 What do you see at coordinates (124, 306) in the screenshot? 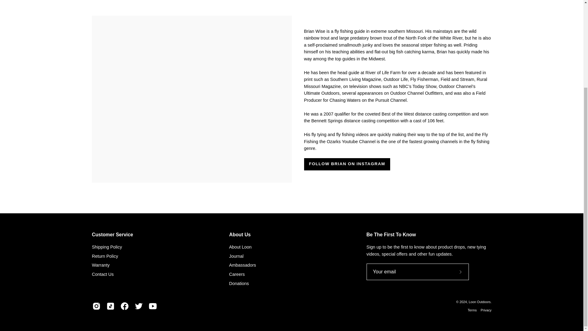
I see `View Loon Outdoors on Facebook` at bounding box center [124, 306].